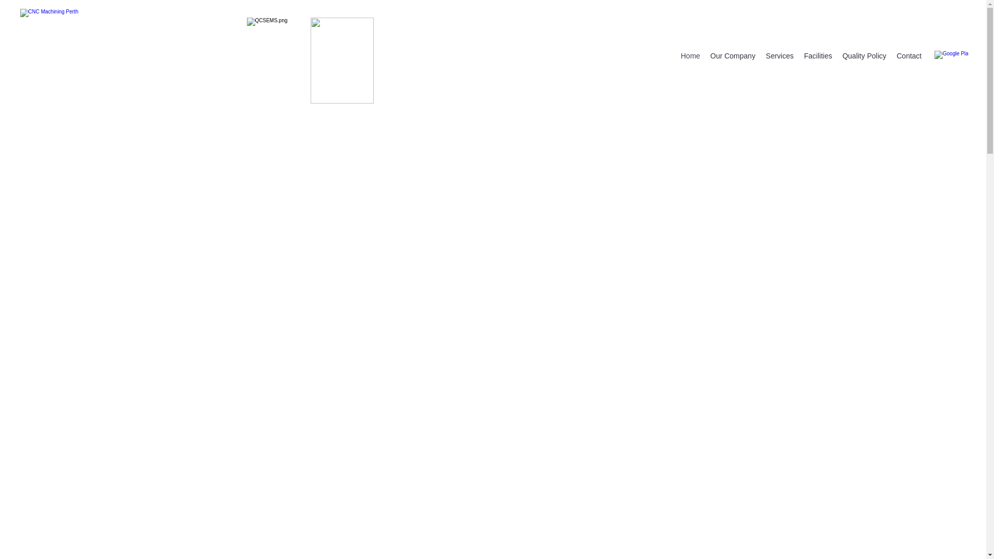 The width and height of the screenshot is (994, 559). I want to click on Contact, so click(909, 56).